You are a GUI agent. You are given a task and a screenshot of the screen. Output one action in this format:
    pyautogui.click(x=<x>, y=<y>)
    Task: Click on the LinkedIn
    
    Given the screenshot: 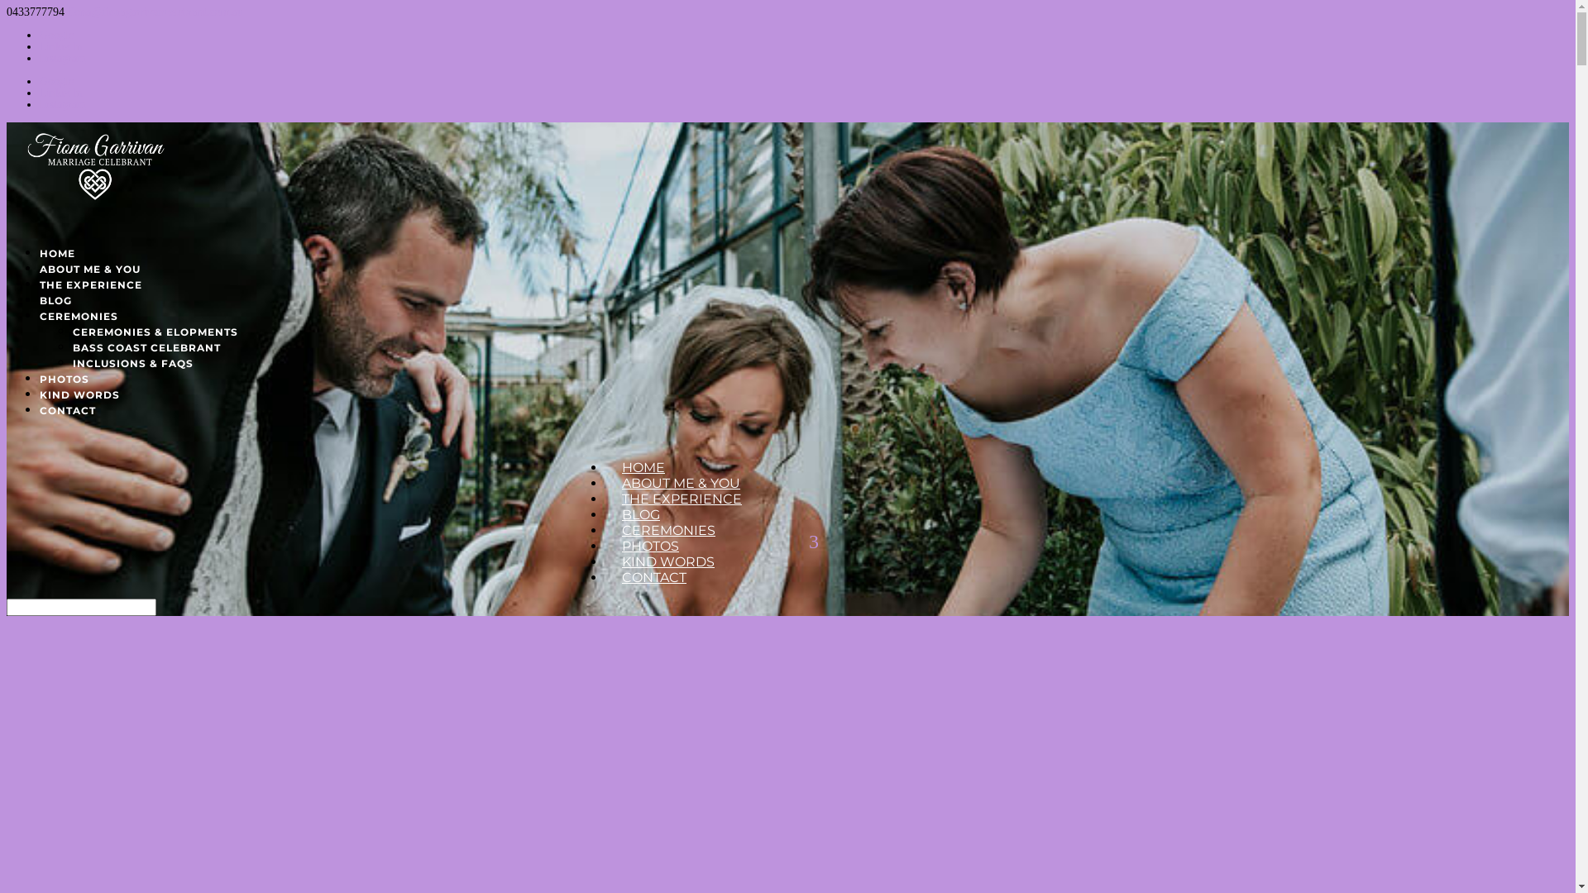 What is the action you would take?
    pyautogui.click(x=61, y=93)
    